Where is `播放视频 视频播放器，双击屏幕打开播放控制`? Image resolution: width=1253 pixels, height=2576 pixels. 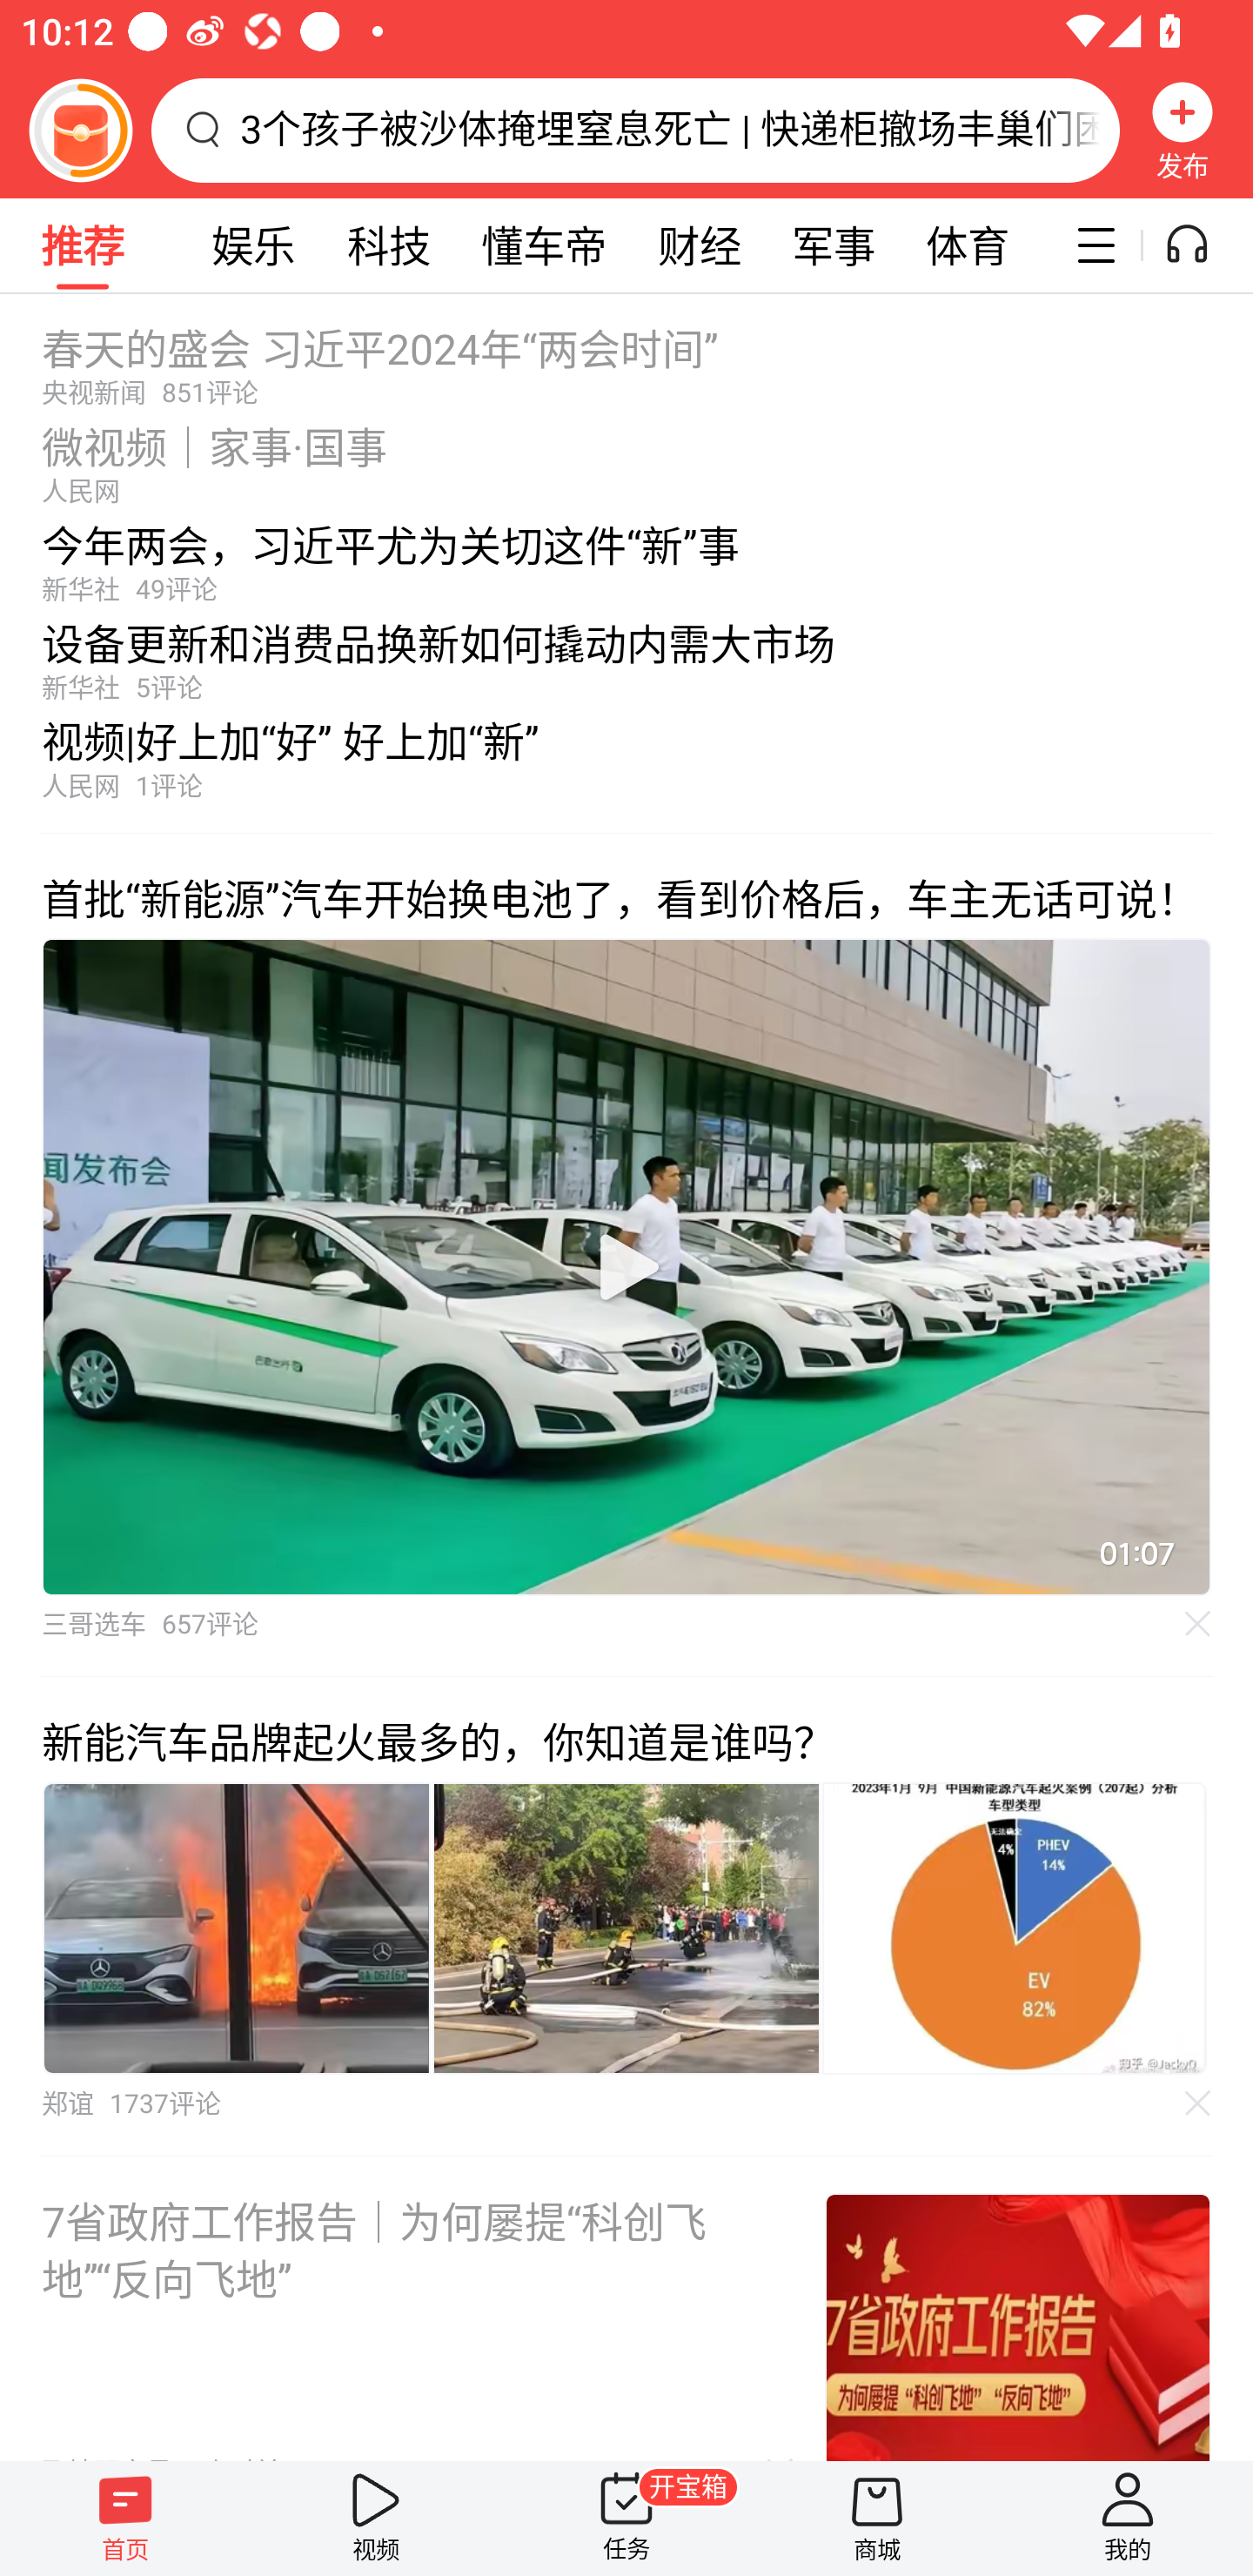
播放视频 视频播放器，双击屏幕打开播放控制 is located at coordinates (626, 1267).